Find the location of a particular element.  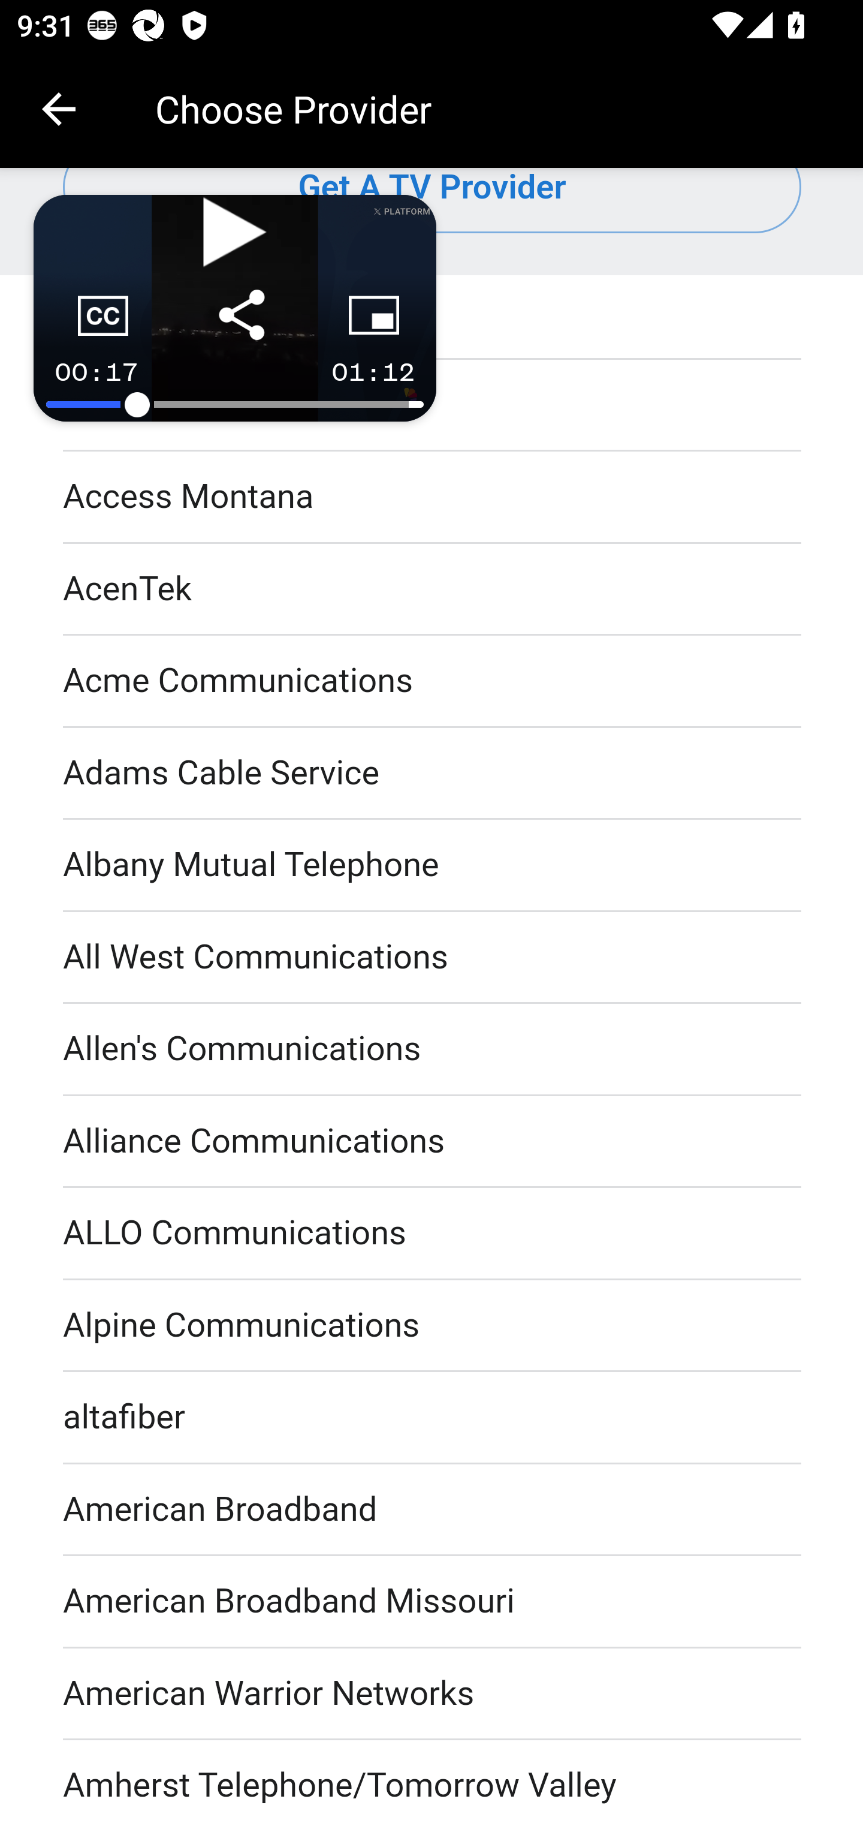

Albany Mutual Telephone is located at coordinates (433, 868).